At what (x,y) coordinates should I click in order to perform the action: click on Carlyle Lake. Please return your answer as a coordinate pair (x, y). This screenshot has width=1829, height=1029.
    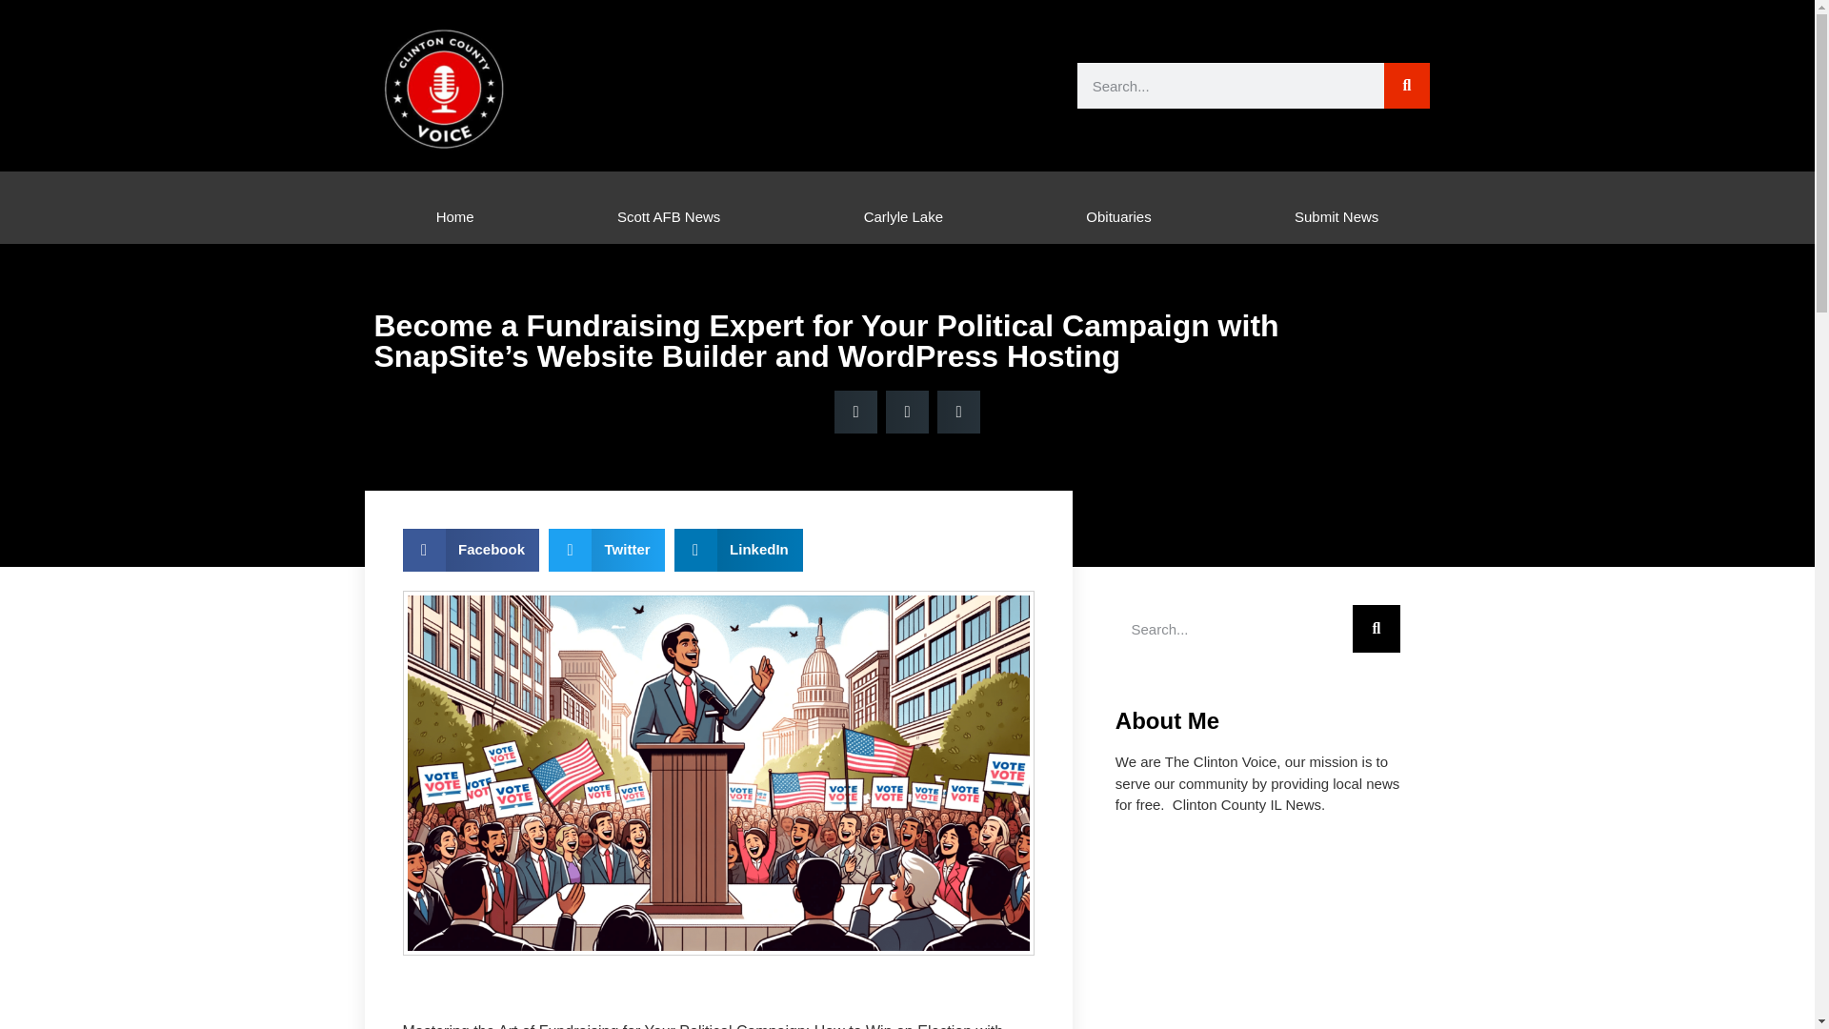
    Looking at the image, I should click on (903, 216).